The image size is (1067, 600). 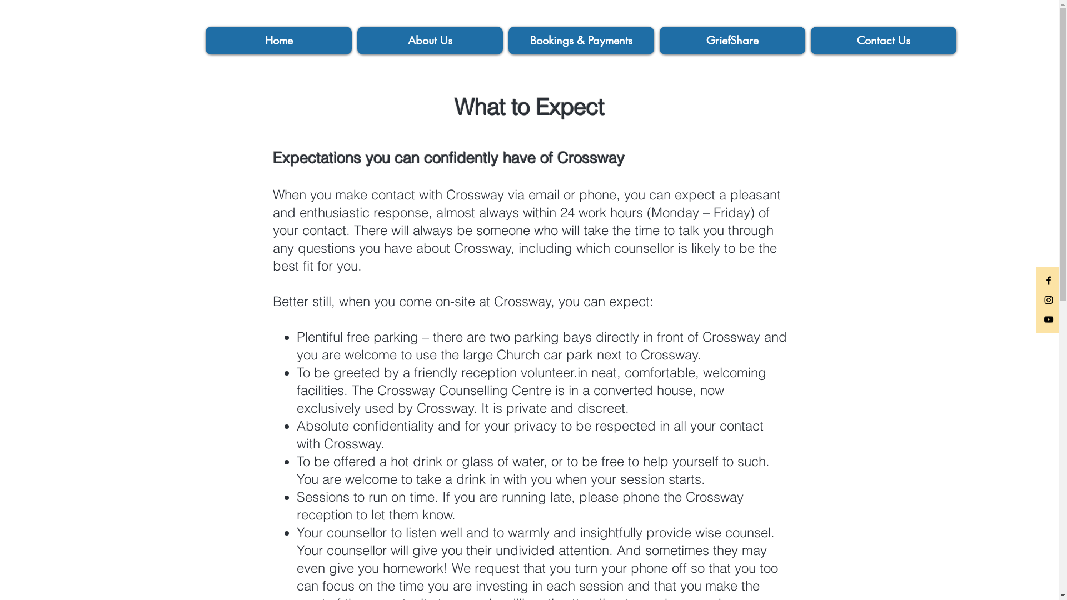 I want to click on About Us, so click(x=430, y=41).